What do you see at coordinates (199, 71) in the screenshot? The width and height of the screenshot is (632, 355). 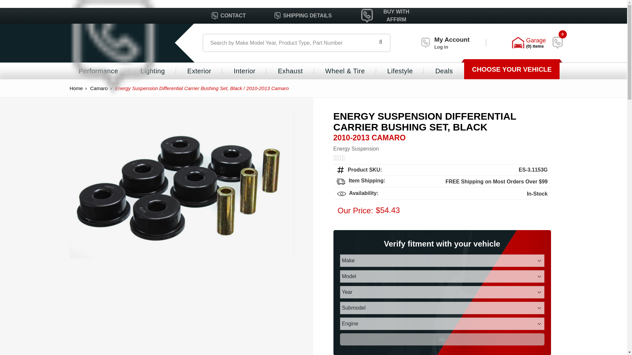 I see `Exterior` at bounding box center [199, 71].